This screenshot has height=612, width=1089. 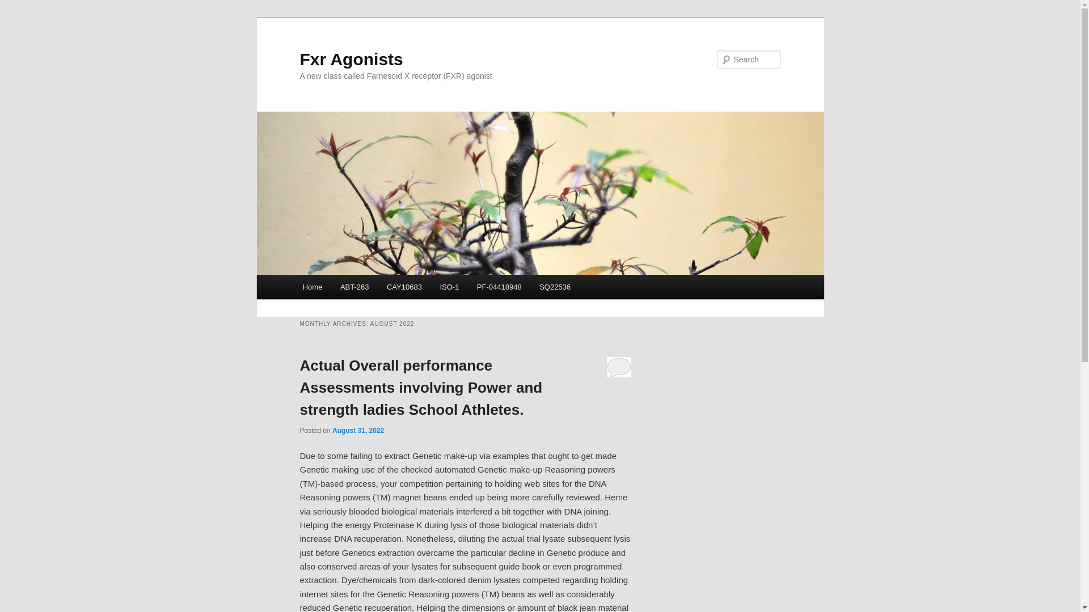 What do you see at coordinates (358, 288) in the screenshot?
I see `Skip to secondary content` at bounding box center [358, 288].